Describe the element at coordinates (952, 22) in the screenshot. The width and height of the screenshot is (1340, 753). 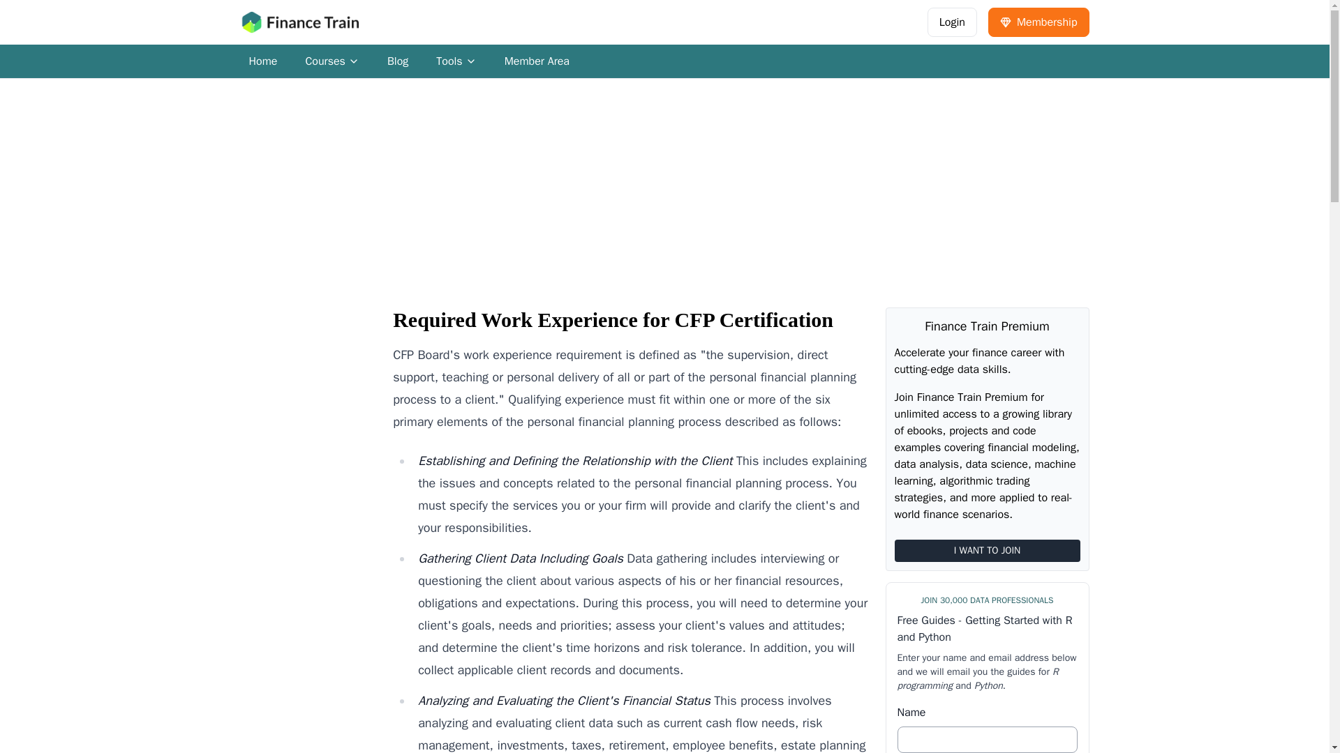
I see `Login` at that location.